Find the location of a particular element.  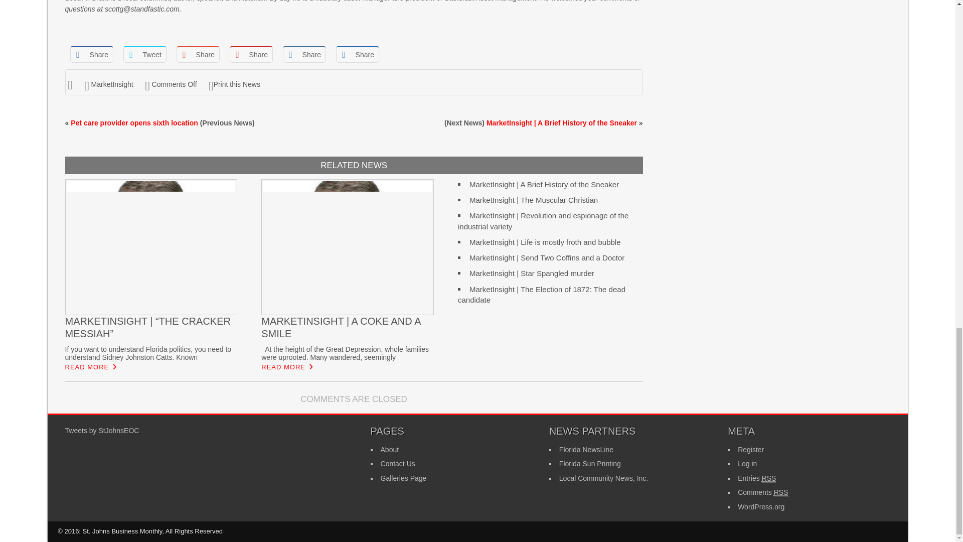

Share on Digg is located at coordinates (358, 54).